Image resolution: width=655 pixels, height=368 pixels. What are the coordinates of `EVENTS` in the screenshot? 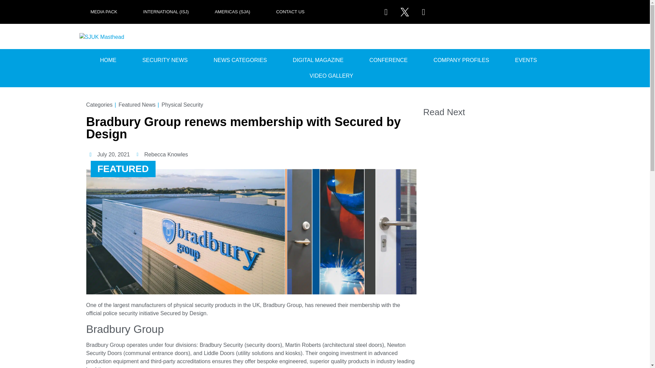 It's located at (526, 60).